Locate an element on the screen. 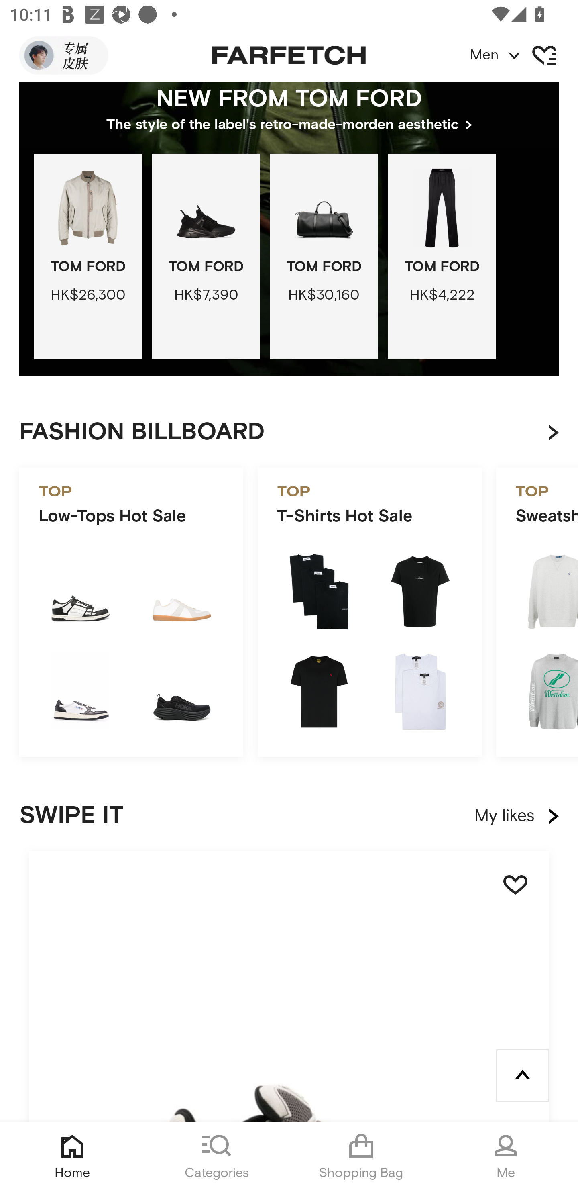 The width and height of the screenshot is (578, 1189). T-Shirts Hot Sale is located at coordinates (369, 611).